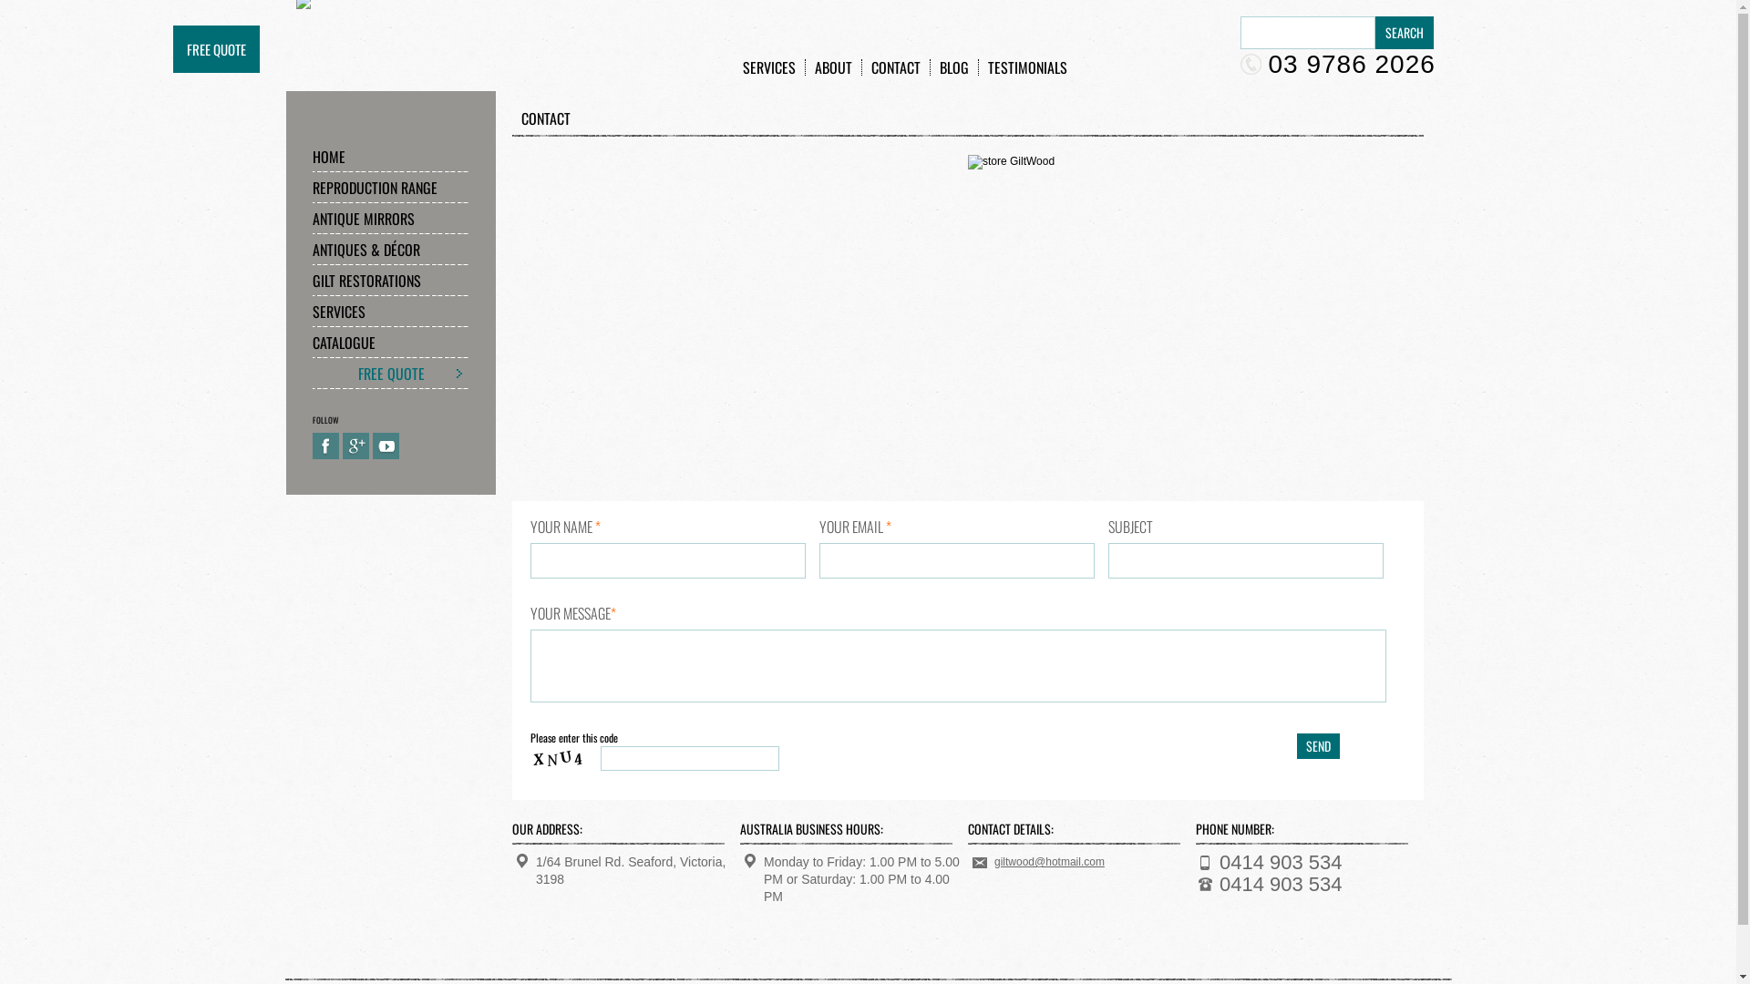 Image resolution: width=1750 pixels, height=984 pixels. Describe the element at coordinates (391, 343) in the screenshot. I see `CATALOGUE` at that location.